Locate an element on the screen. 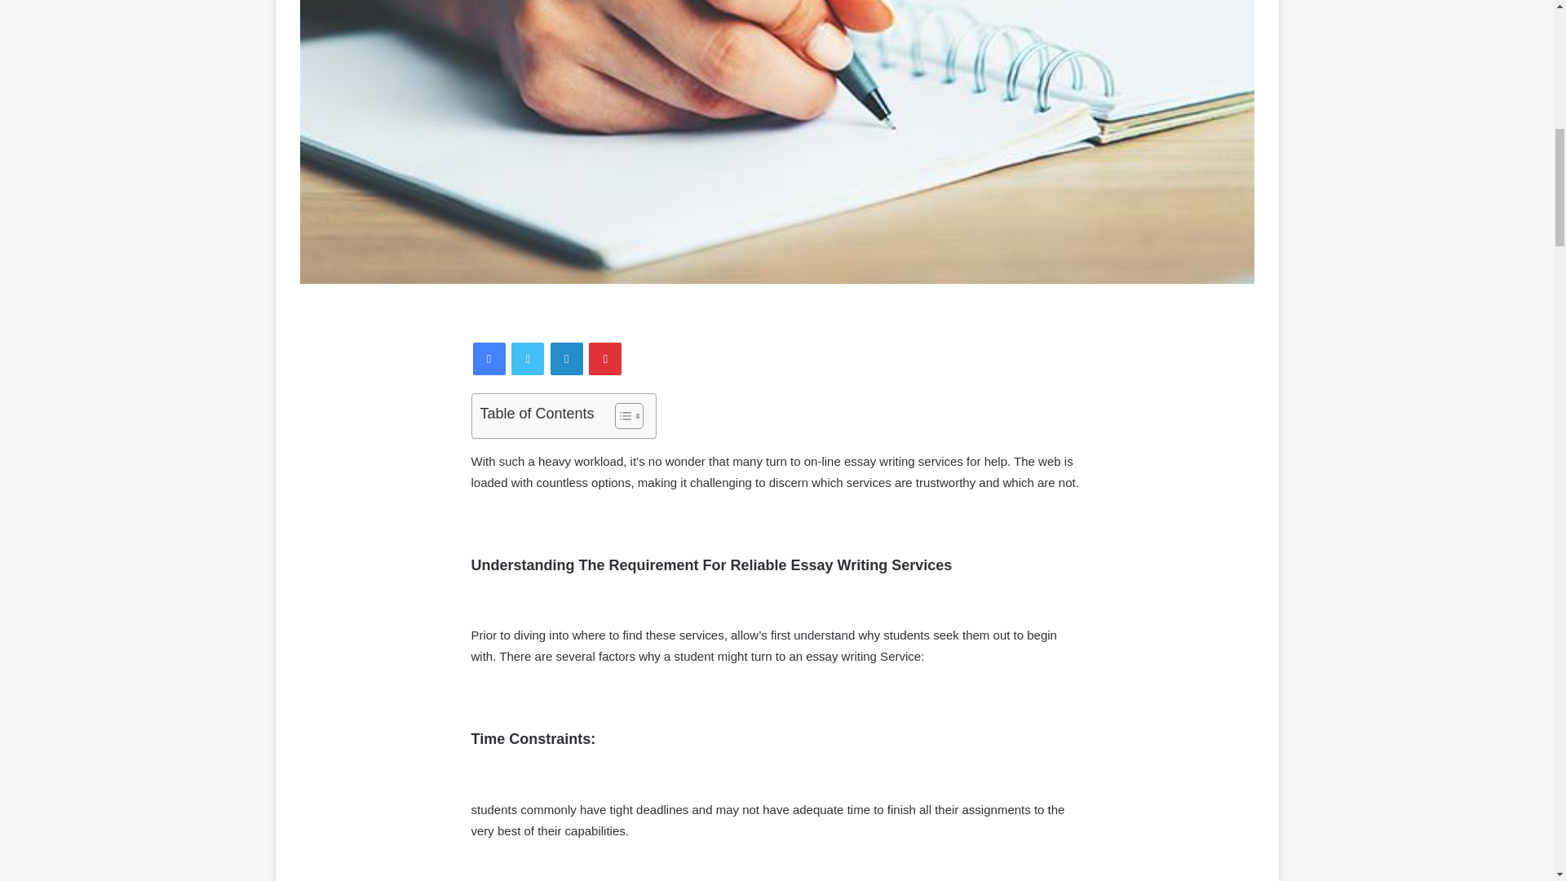 This screenshot has width=1566, height=881. Twitter is located at coordinates (527, 359).